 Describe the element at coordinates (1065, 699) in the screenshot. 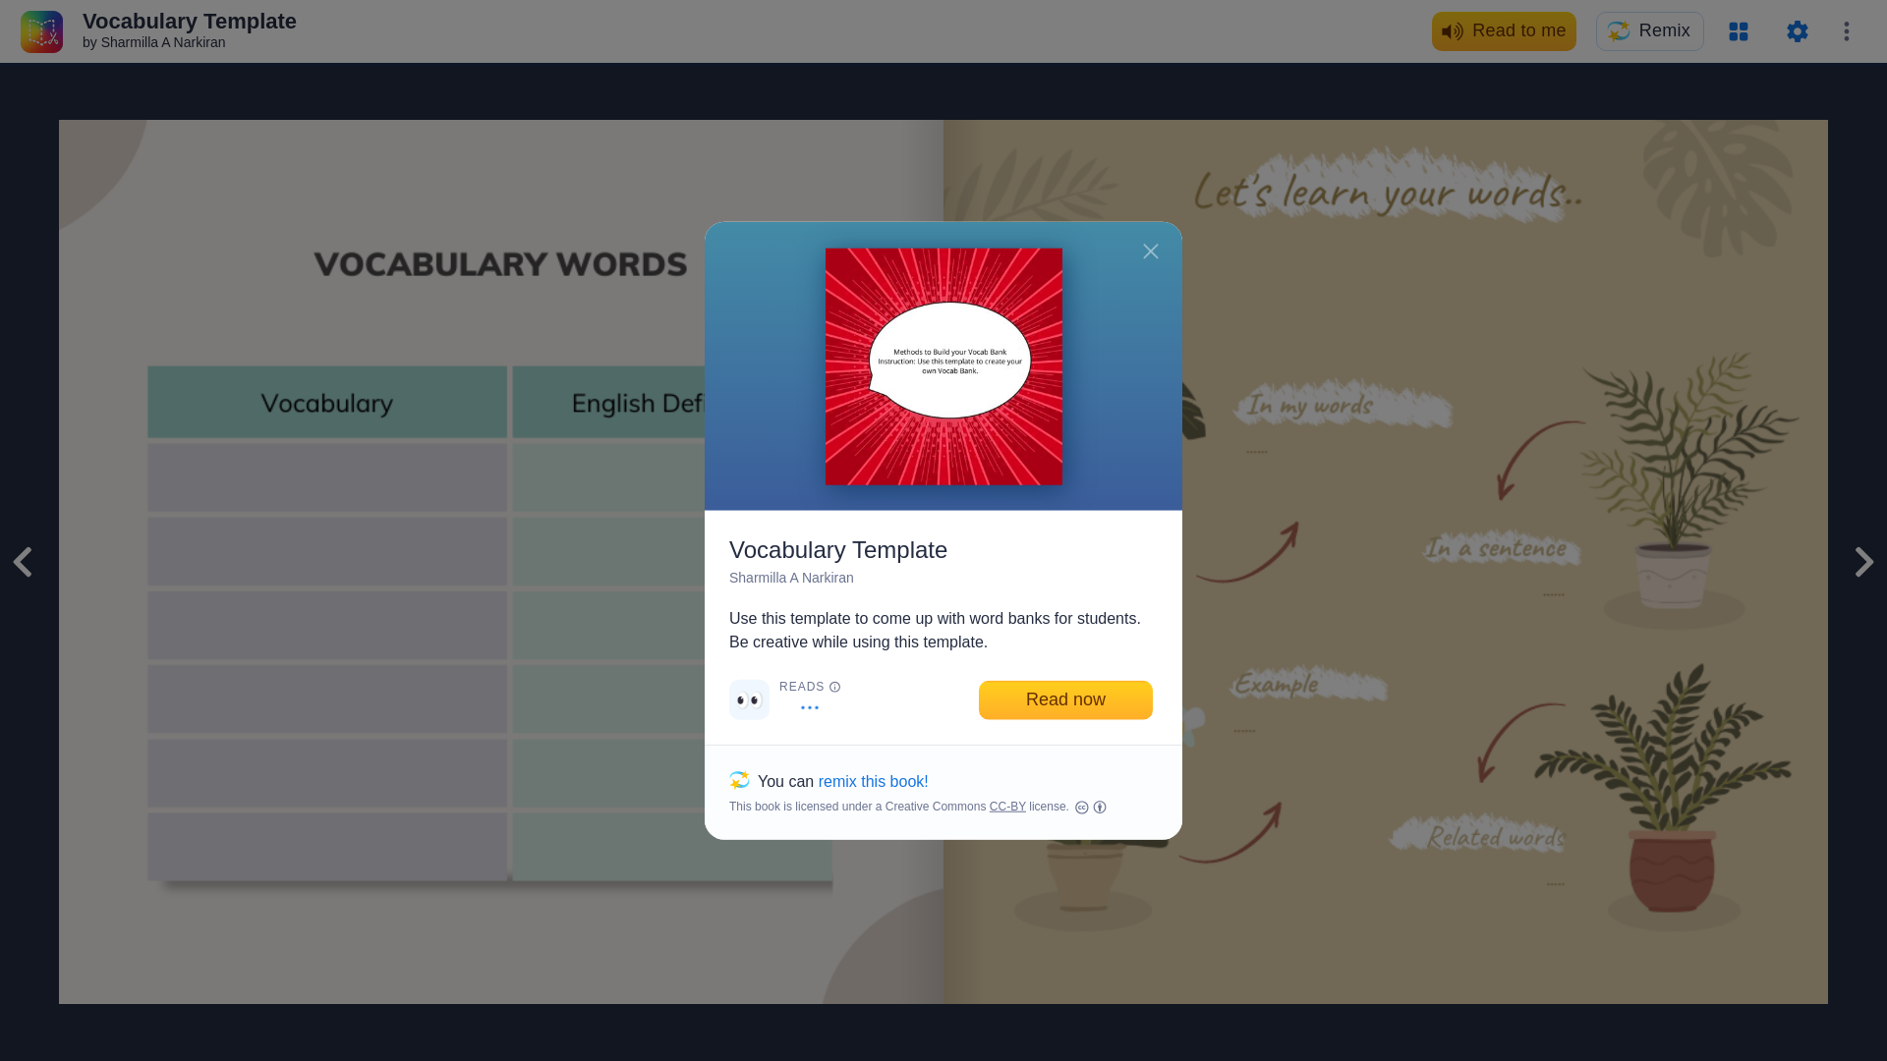

I see `Read now` at that location.